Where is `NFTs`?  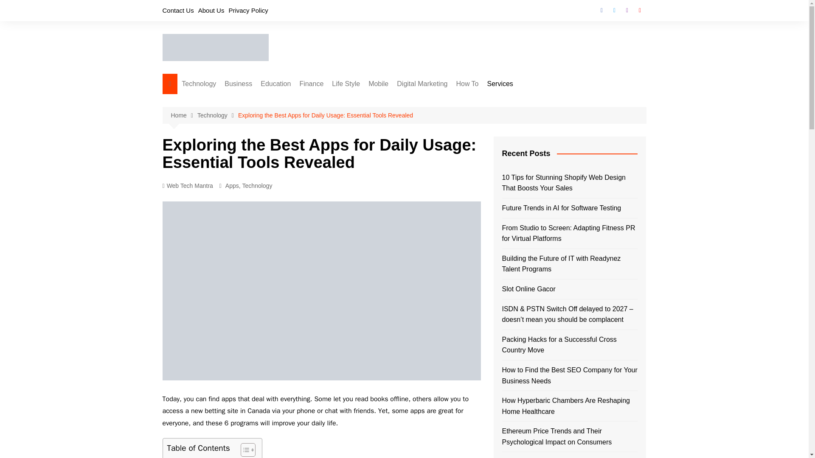
NFTs is located at coordinates (224, 171).